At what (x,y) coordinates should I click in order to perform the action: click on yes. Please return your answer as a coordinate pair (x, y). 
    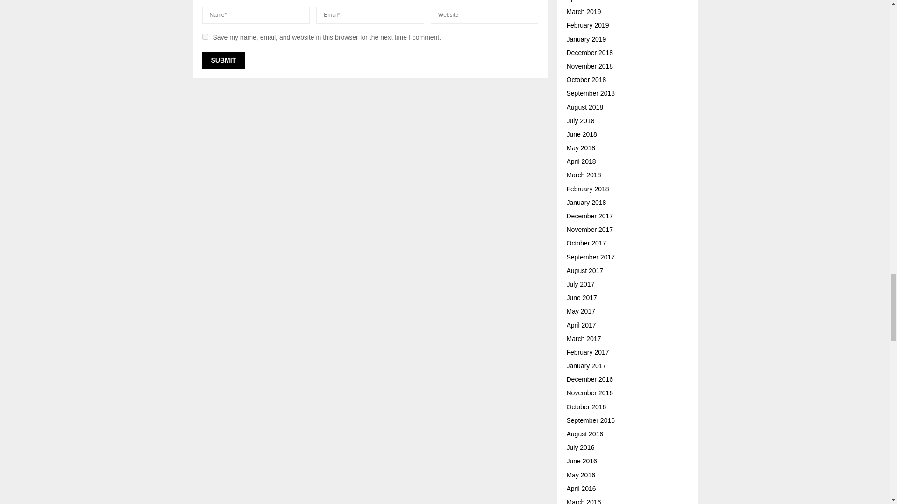
    Looking at the image, I should click on (205, 36).